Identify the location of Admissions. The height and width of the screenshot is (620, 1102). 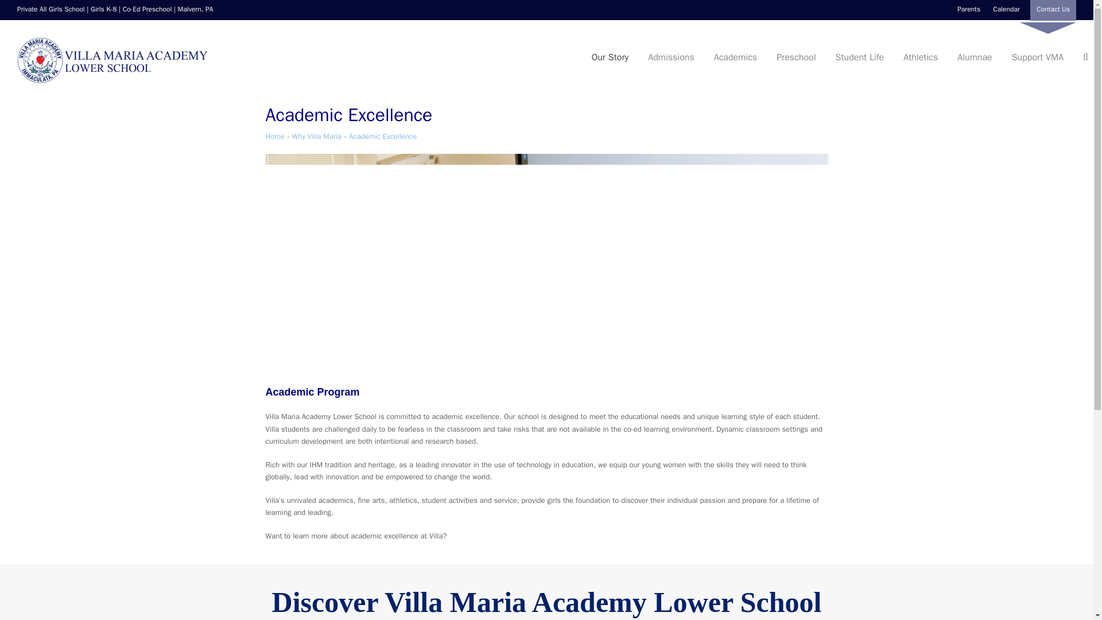
(675, 57).